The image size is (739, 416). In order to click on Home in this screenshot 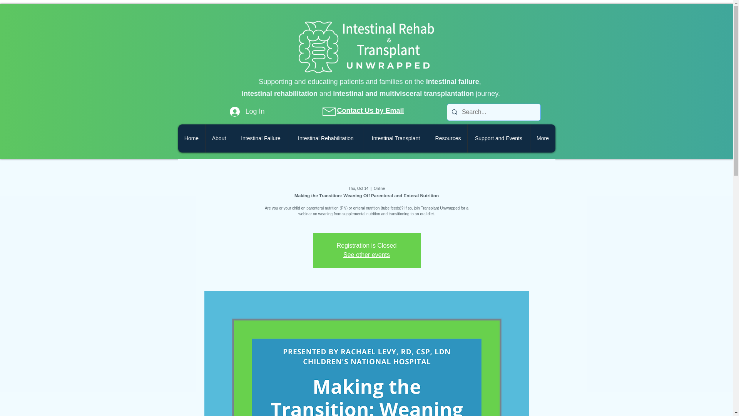, I will do `click(191, 138)`.